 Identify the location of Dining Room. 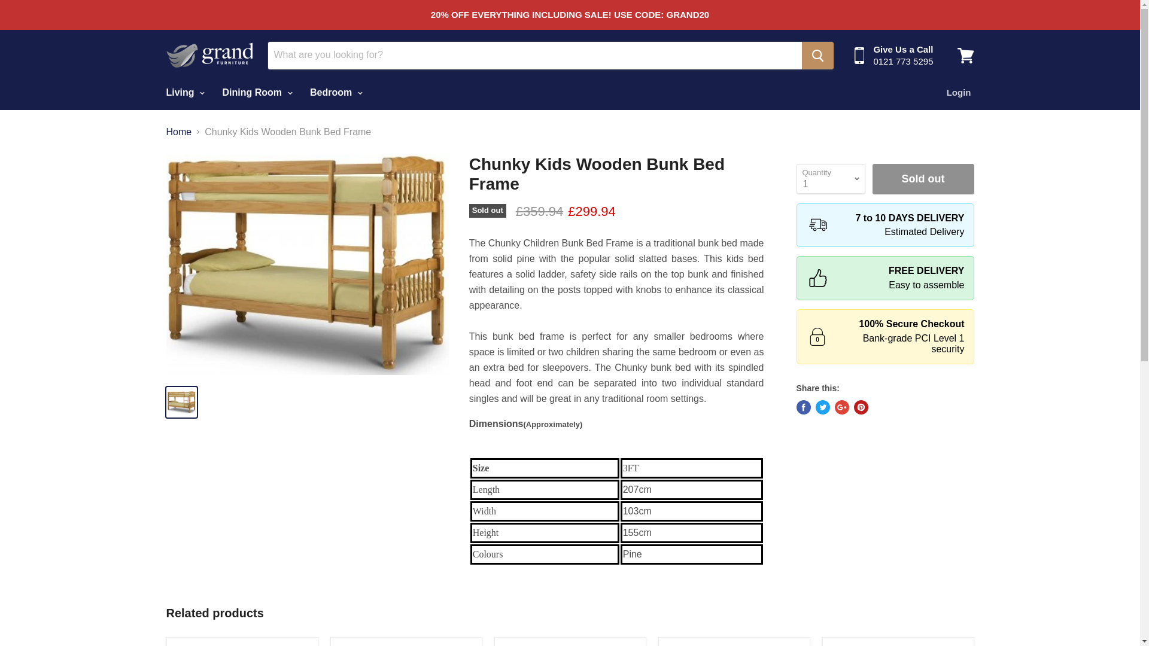
(256, 92).